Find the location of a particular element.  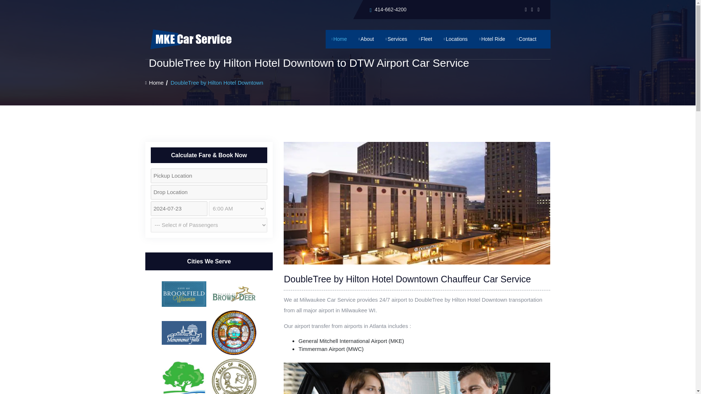

Services is located at coordinates (397, 39).